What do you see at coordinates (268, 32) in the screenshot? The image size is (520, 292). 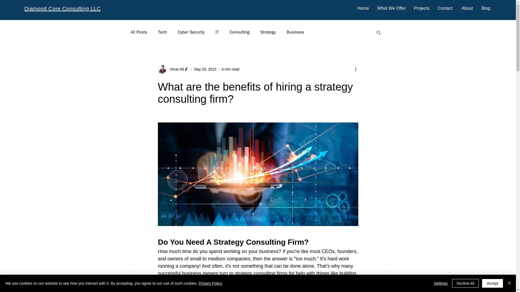 I see `Strategy` at bounding box center [268, 32].